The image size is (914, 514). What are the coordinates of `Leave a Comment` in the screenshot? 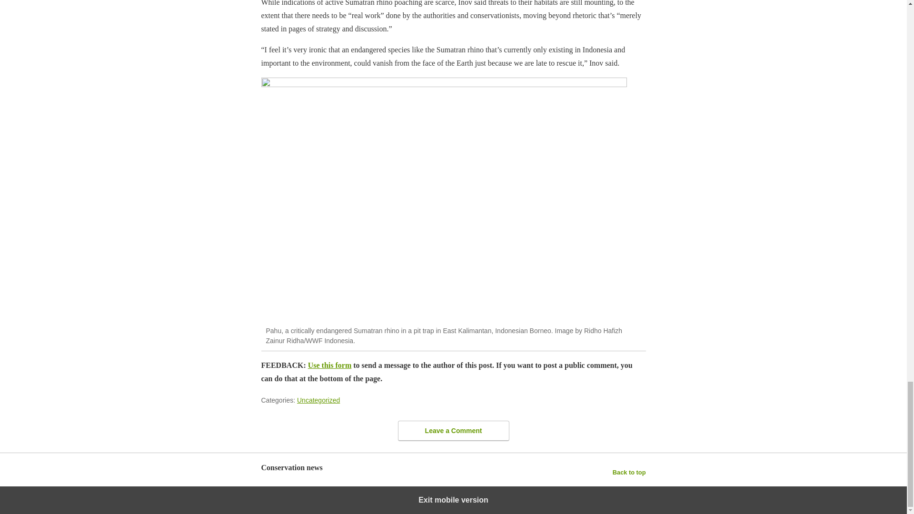 It's located at (453, 430).